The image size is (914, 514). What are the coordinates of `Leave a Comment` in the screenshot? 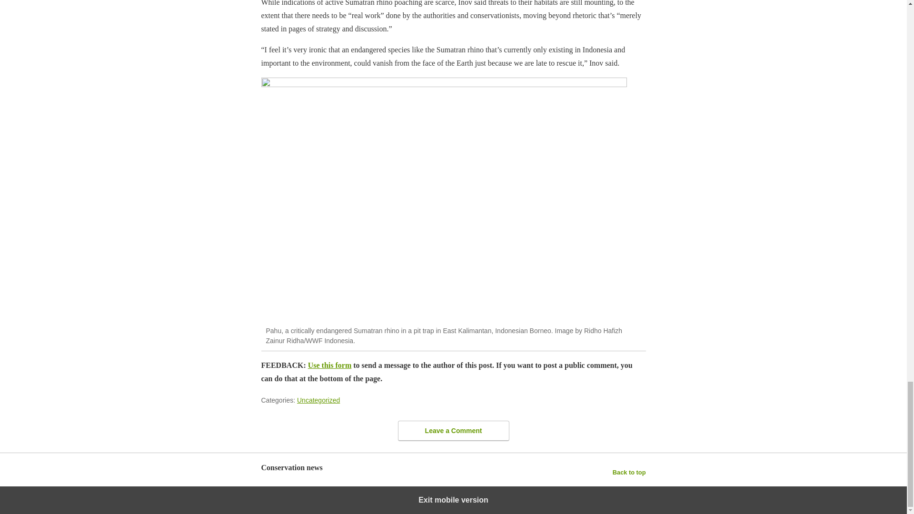 It's located at (453, 430).